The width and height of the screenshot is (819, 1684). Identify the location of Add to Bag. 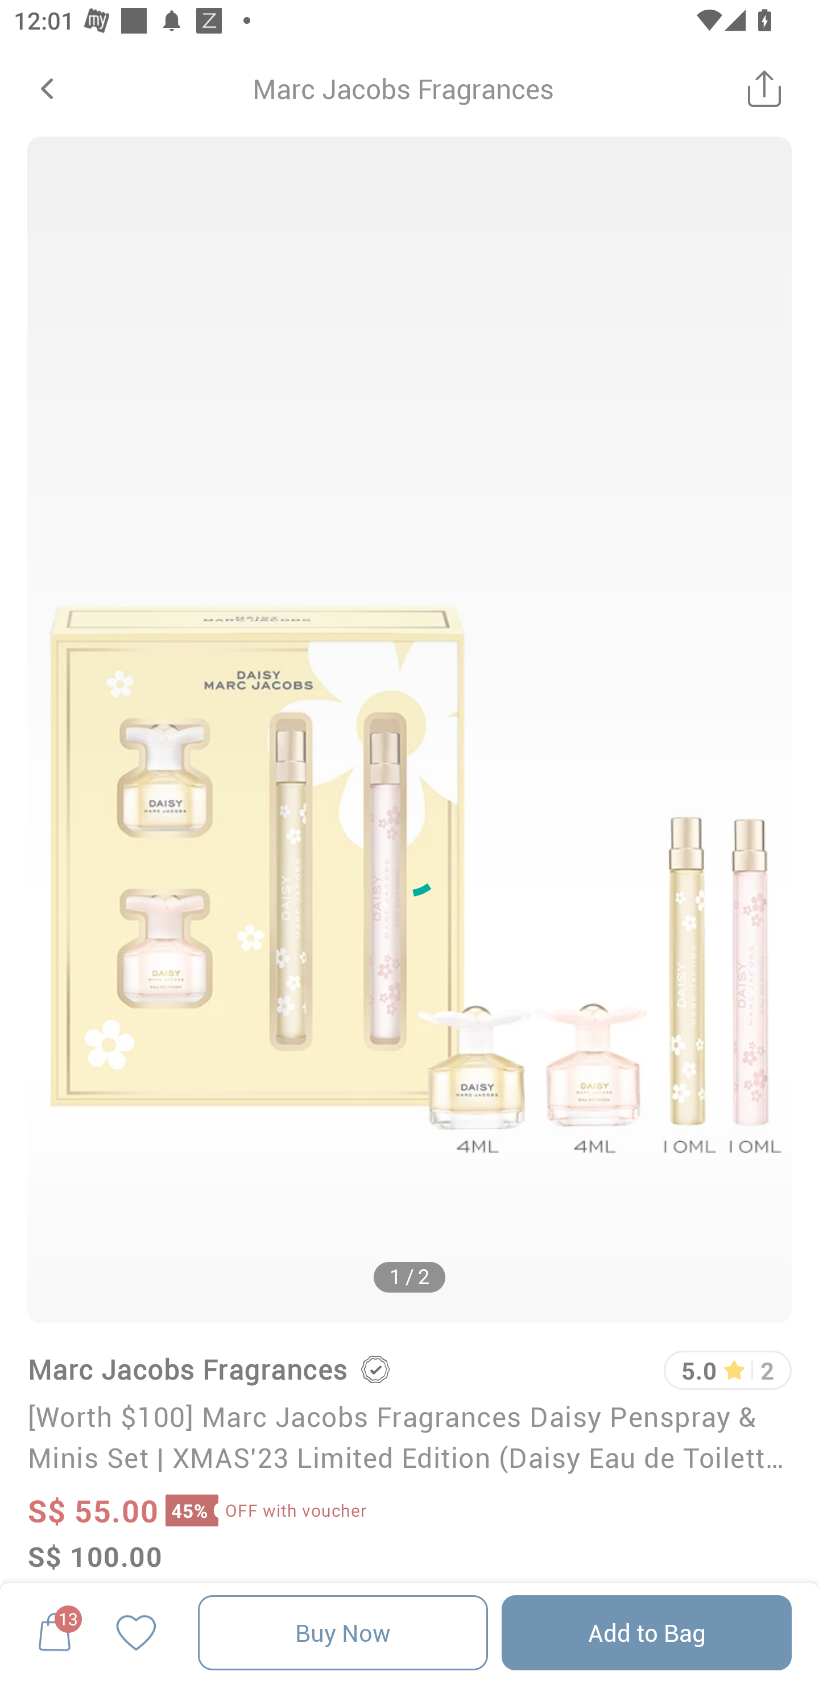
(646, 1633).